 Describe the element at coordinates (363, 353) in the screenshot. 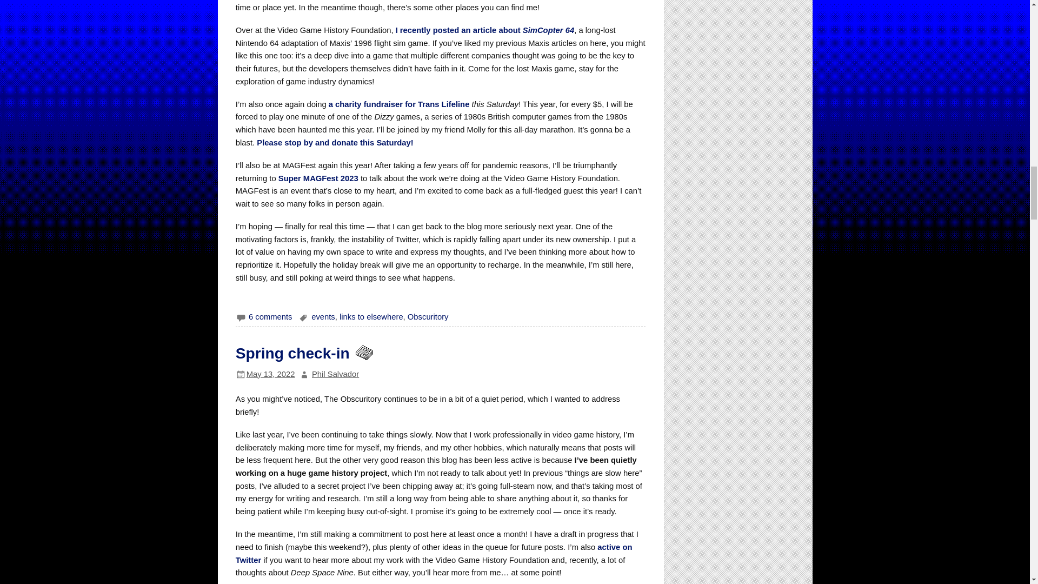

I see `Blog` at that location.